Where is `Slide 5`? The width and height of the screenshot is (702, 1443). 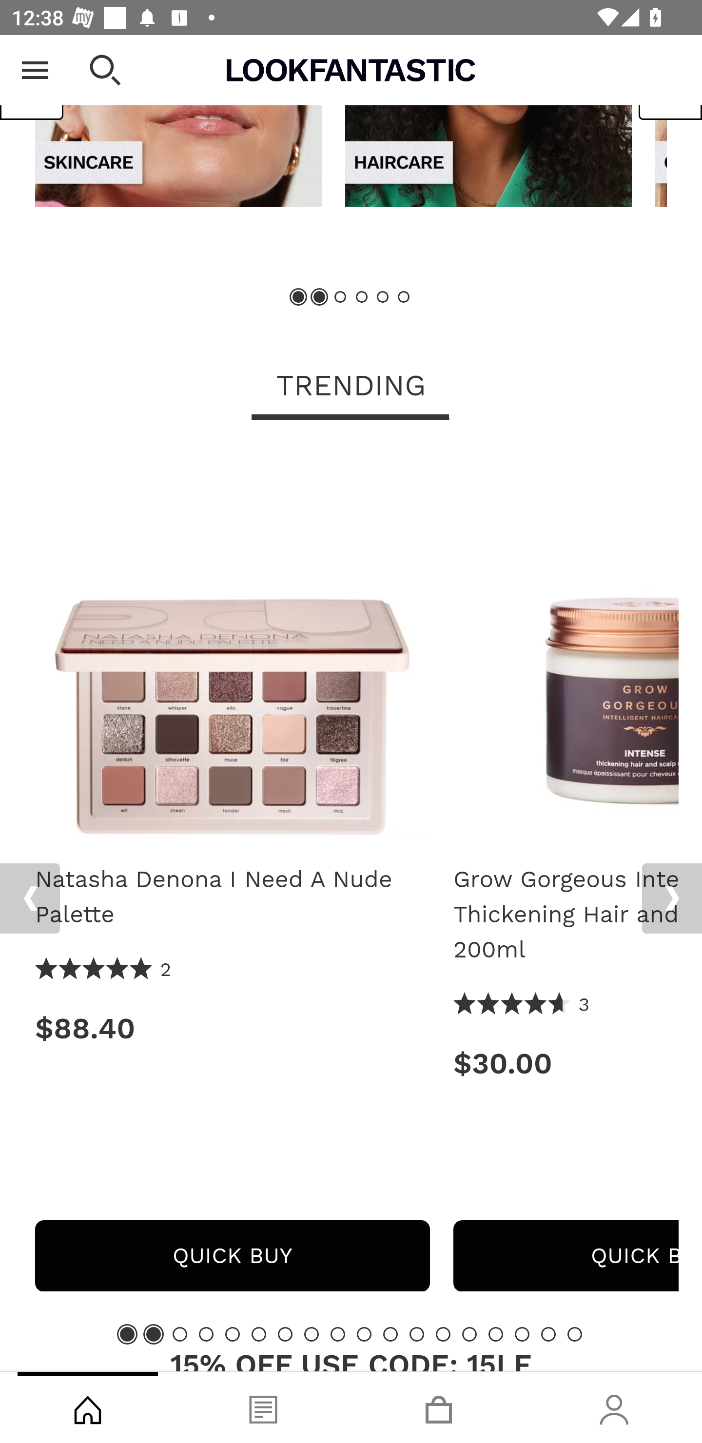
Slide 5 is located at coordinates (382, 297).